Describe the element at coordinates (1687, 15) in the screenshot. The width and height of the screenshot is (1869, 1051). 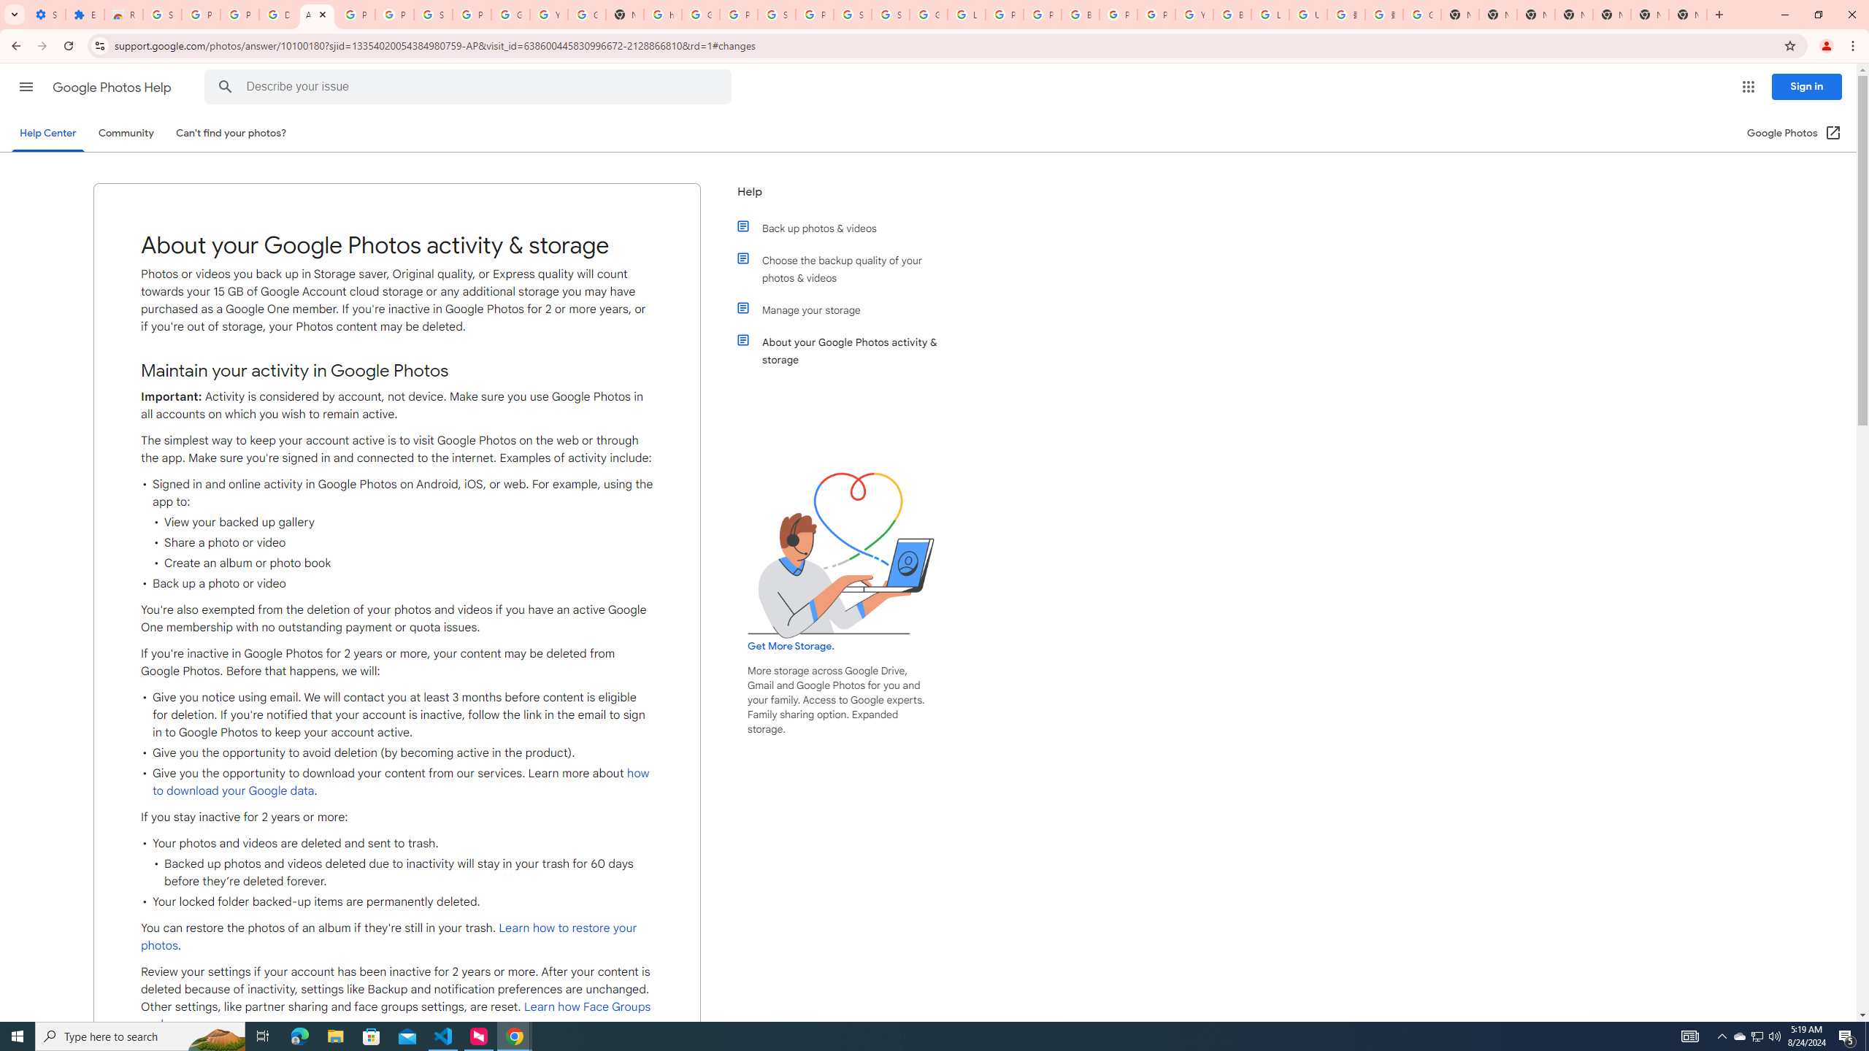
I see `New Tab` at that location.